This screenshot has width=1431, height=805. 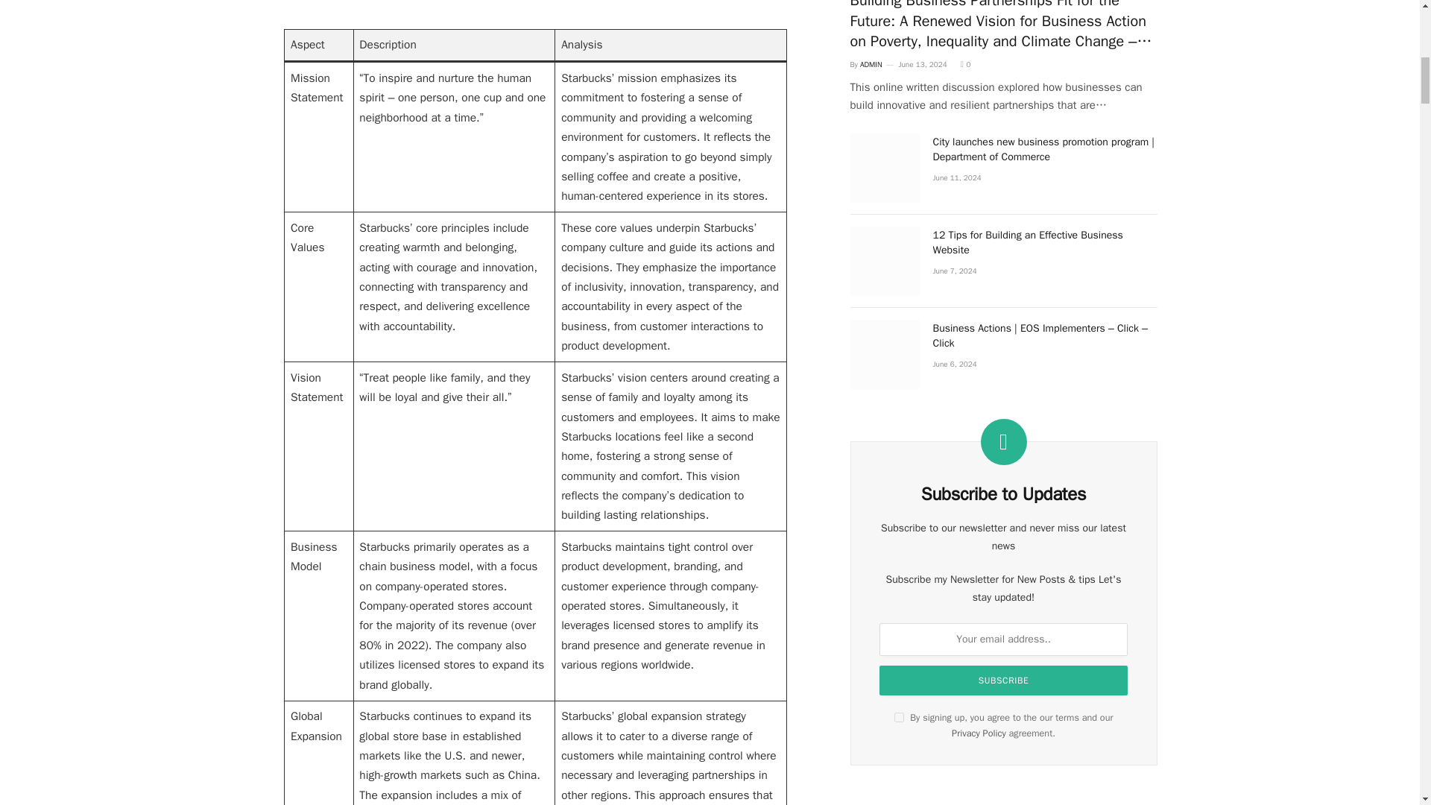 What do you see at coordinates (1003, 681) in the screenshot?
I see `Subscribe` at bounding box center [1003, 681].